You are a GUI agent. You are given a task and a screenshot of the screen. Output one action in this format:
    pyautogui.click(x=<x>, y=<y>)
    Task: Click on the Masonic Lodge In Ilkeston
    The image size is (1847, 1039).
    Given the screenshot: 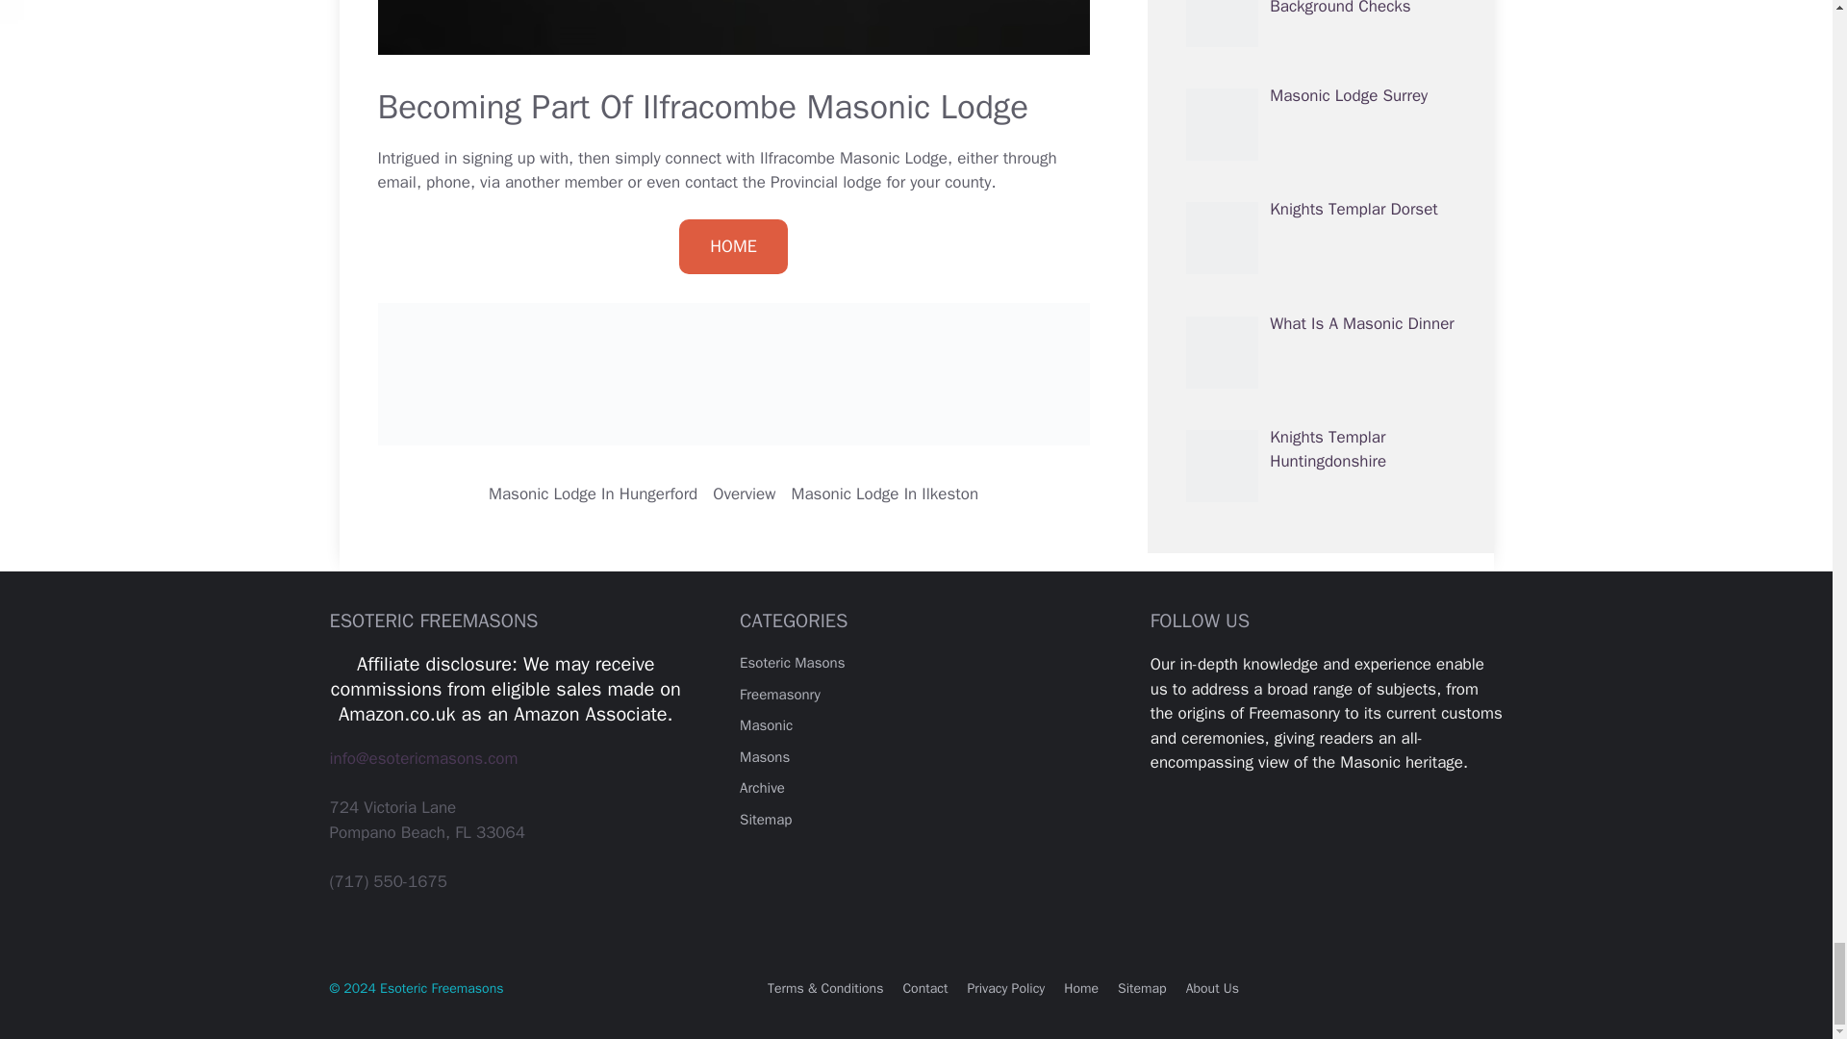 What is the action you would take?
    pyautogui.click(x=884, y=494)
    